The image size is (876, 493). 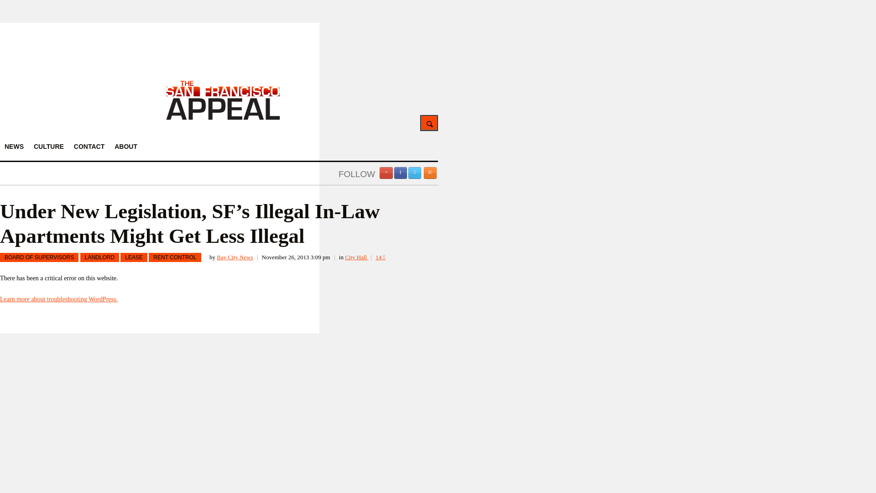 What do you see at coordinates (356, 257) in the screenshot?
I see `City Hall` at bounding box center [356, 257].